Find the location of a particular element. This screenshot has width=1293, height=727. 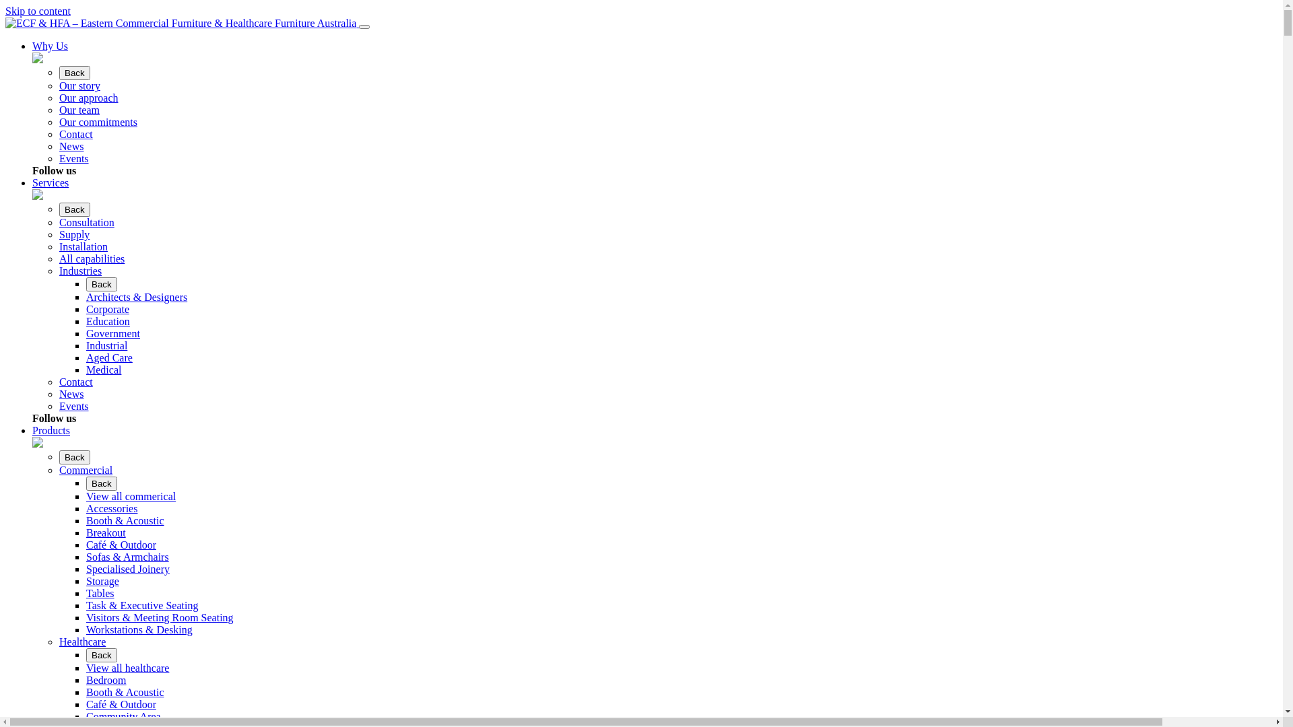

Government is located at coordinates (113, 334).